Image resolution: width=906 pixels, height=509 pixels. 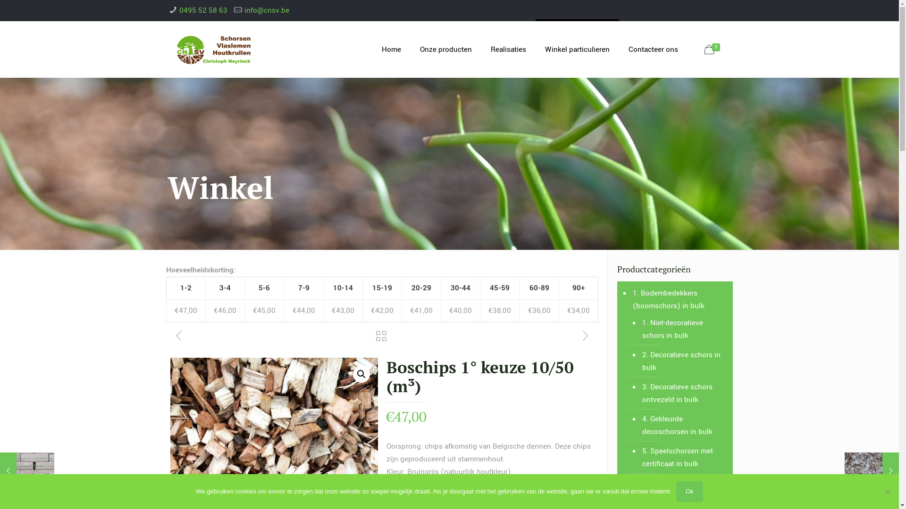 I want to click on 2. Decoratieve schors in bulk, so click(x=682, y=361).